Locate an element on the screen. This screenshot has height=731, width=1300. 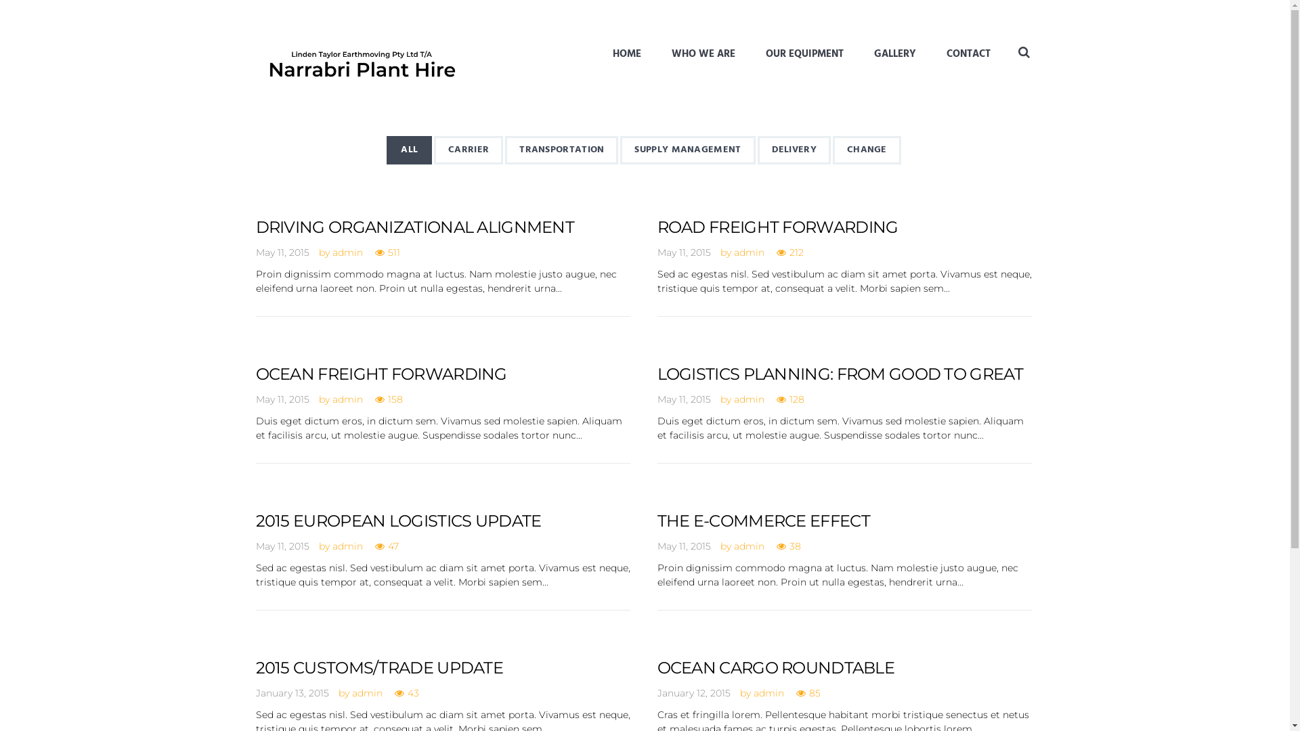
CONTACT is located at coordinates (968, 56).